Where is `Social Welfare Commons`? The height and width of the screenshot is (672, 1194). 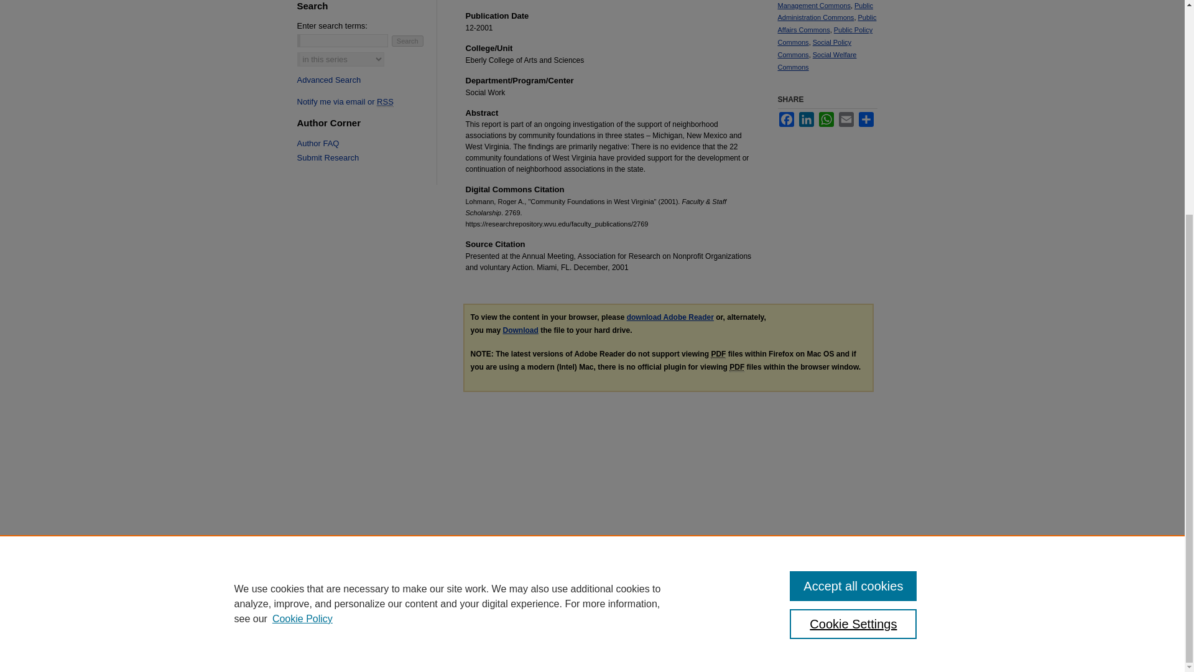
Social Welfare Commons is located at coordinates (816, 61).